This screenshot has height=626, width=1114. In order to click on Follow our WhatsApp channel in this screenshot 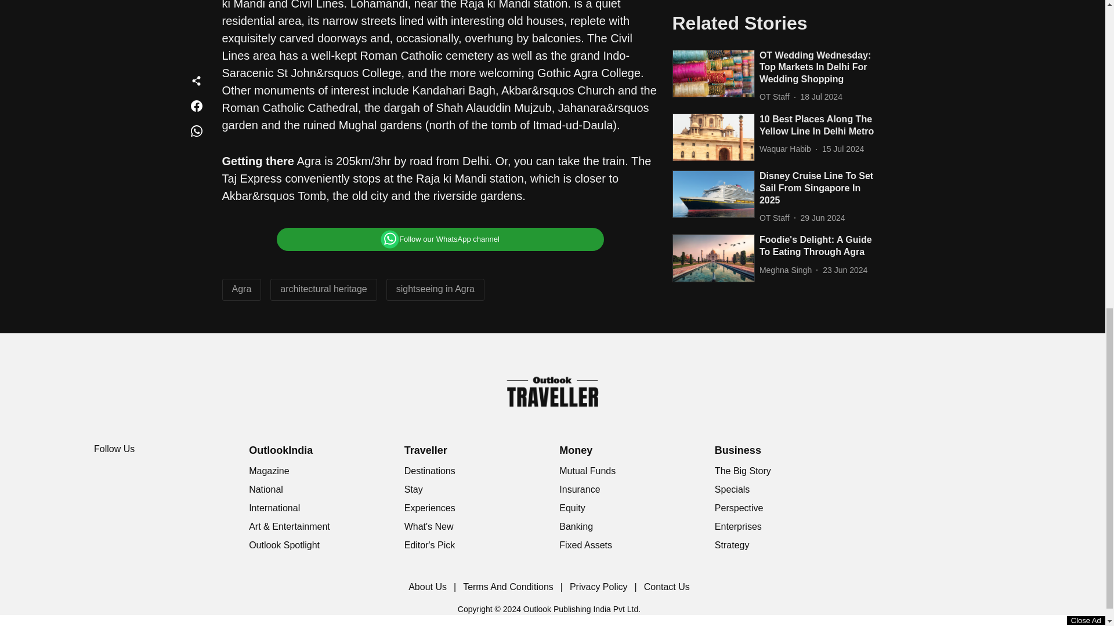, I will do `click(440, 239)`.